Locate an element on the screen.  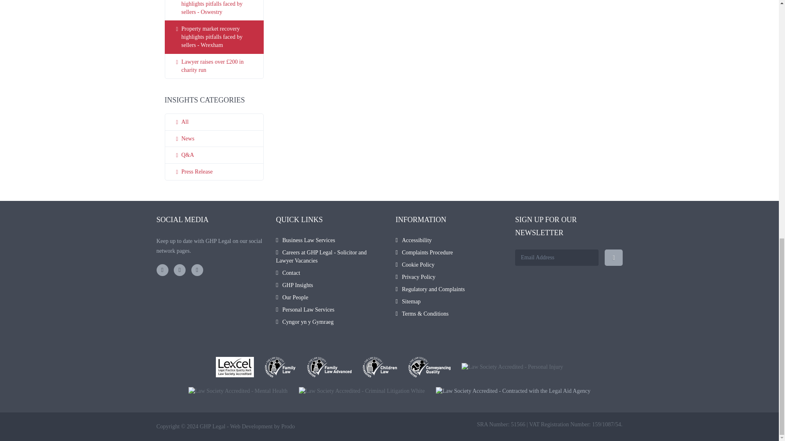
Law Society Accredited - Mental Health is located at coordinates (238, 391).